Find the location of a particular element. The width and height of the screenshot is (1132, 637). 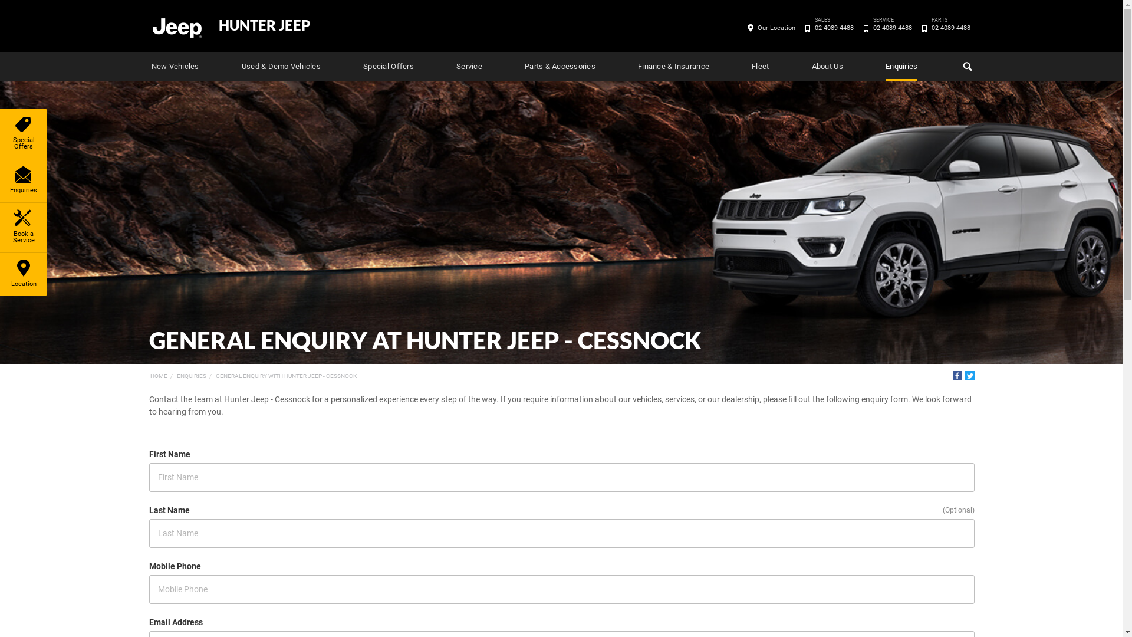

Our Location is located at coordinates (776, 28).